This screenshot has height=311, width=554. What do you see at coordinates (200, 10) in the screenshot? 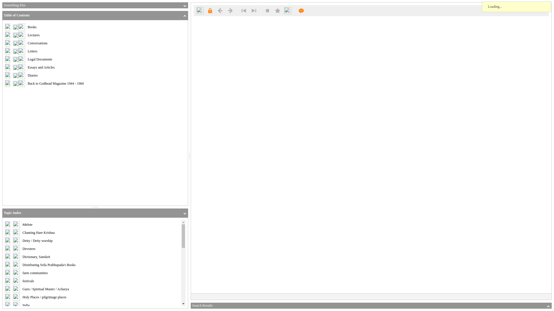
I see `Search` at bounding box center [200, 10].